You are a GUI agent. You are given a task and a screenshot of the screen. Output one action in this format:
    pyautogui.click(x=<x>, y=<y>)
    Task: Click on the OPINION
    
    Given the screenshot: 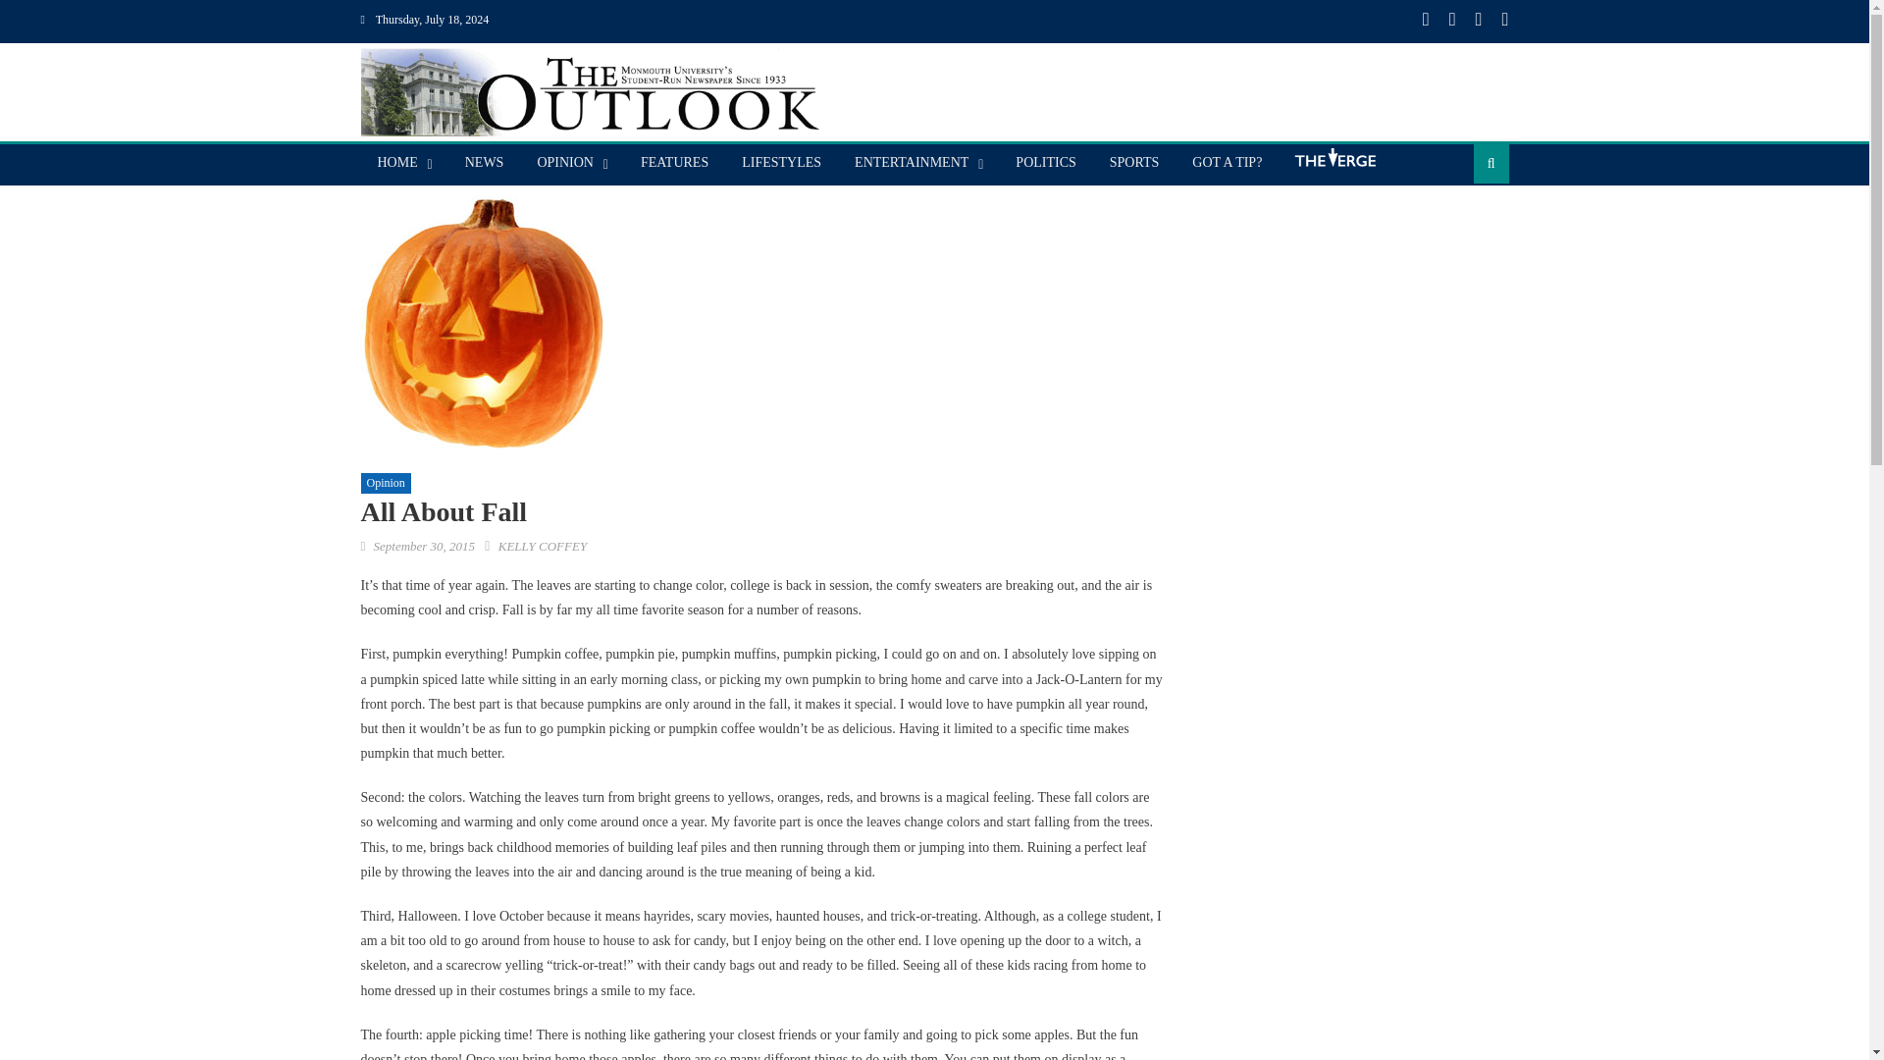 What is the action you would take?
    pyautogui.click(x=565, y=162)
    